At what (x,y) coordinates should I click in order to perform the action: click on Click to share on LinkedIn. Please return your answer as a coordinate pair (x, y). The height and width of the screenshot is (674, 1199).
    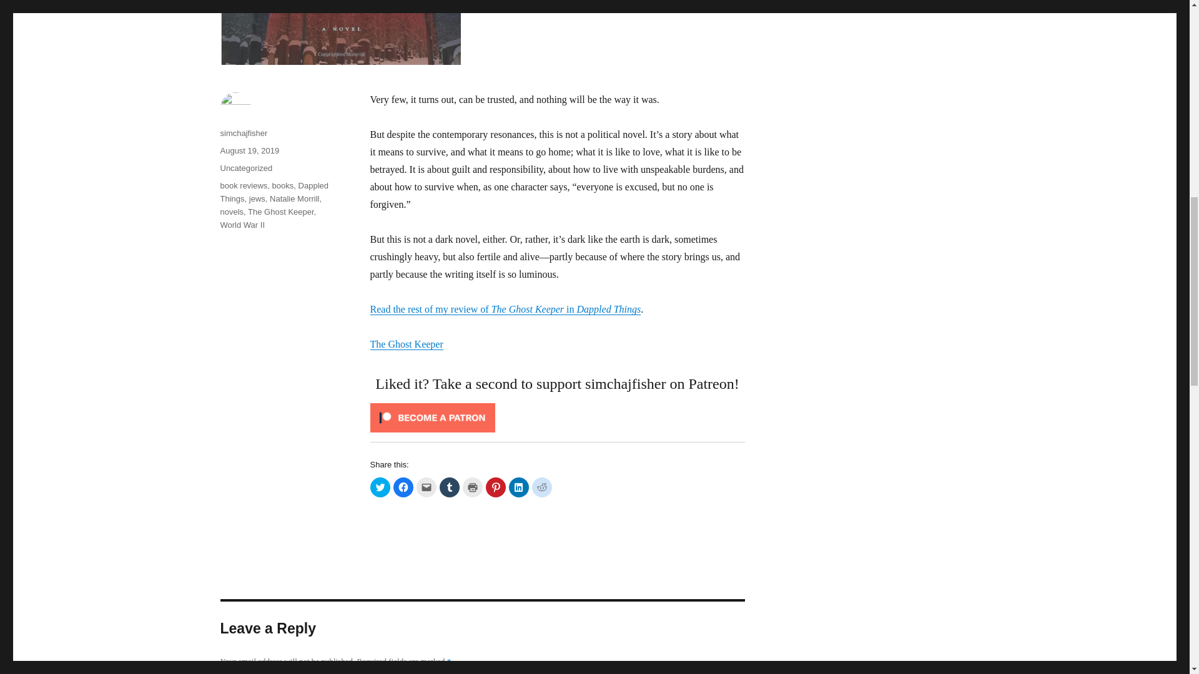
    Looking at the image, I should click on (518, 487).